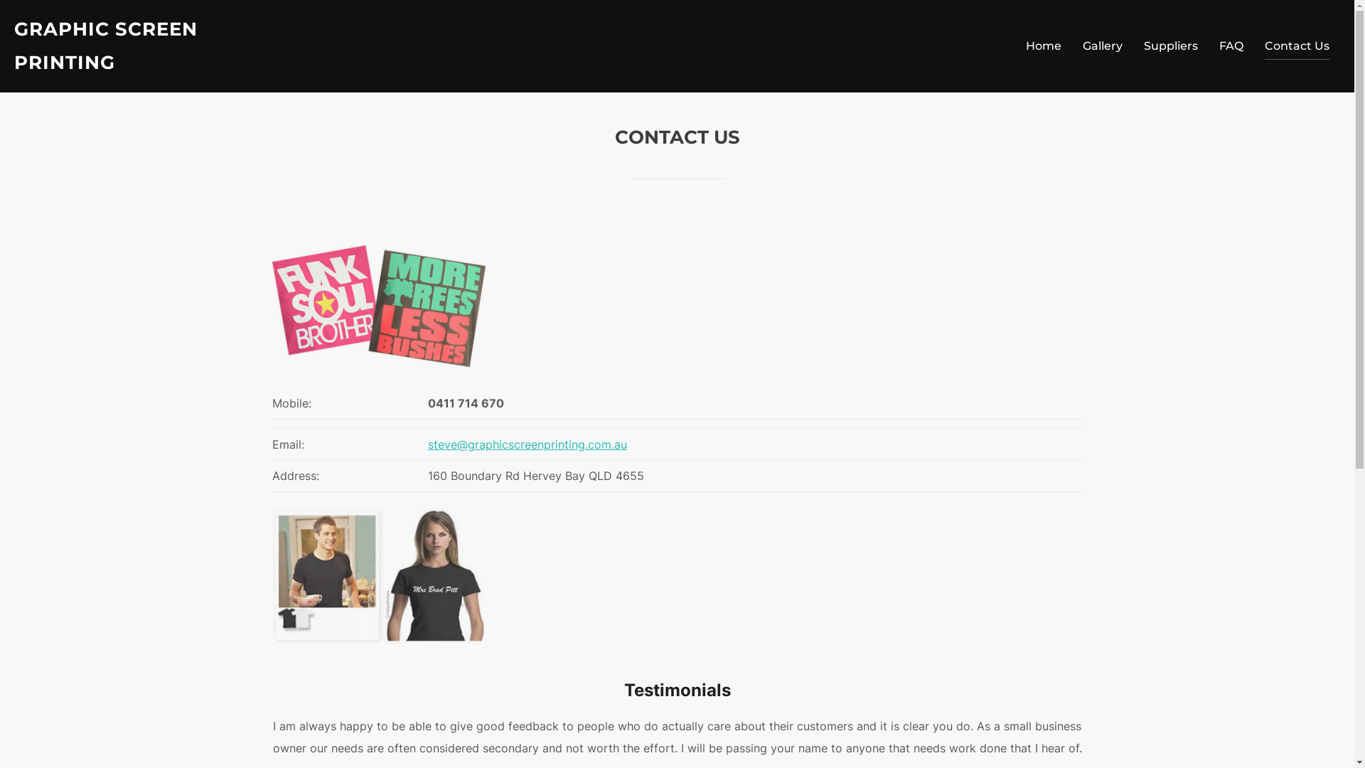  I want to click on Home, so click(1044, 46).